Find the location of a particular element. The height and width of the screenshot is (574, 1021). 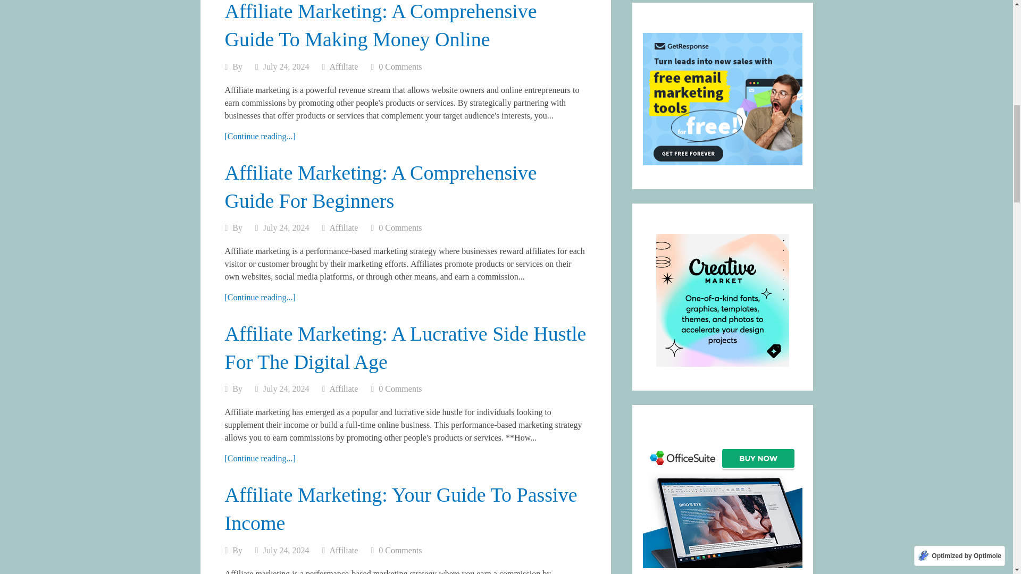

Affiliate is located at coordinates (344, 388).